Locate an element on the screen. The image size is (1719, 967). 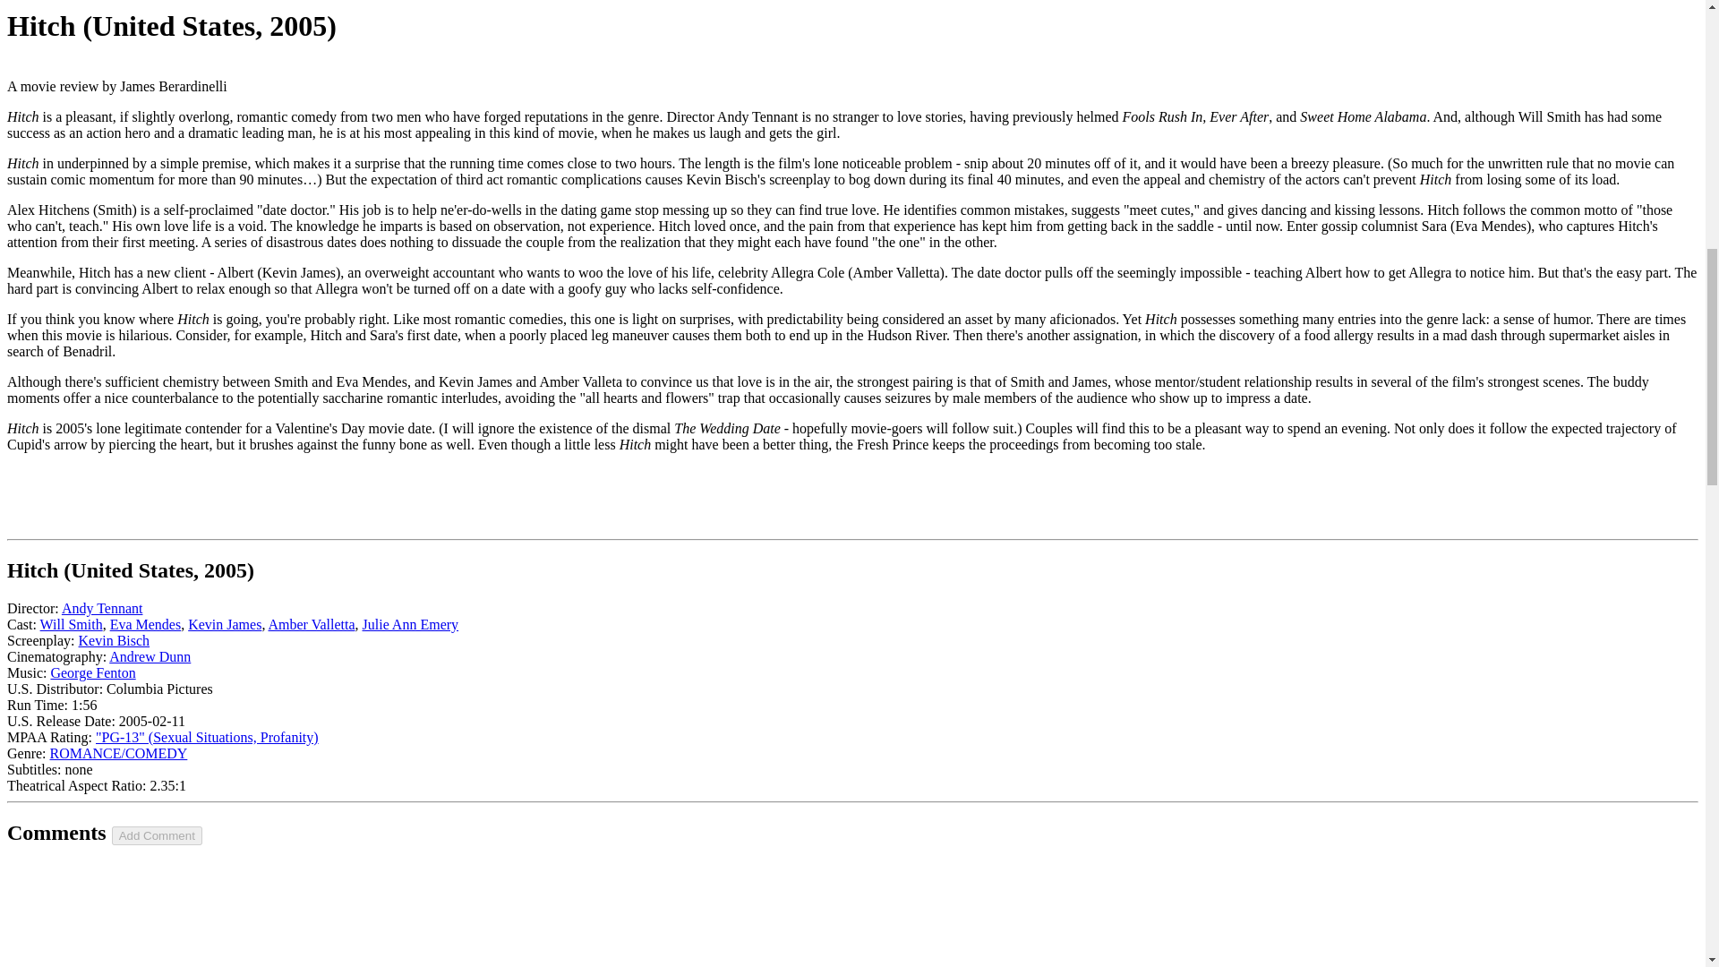
View all reviews for movies starring Amber Valletta is located at coordinates (312, 625).